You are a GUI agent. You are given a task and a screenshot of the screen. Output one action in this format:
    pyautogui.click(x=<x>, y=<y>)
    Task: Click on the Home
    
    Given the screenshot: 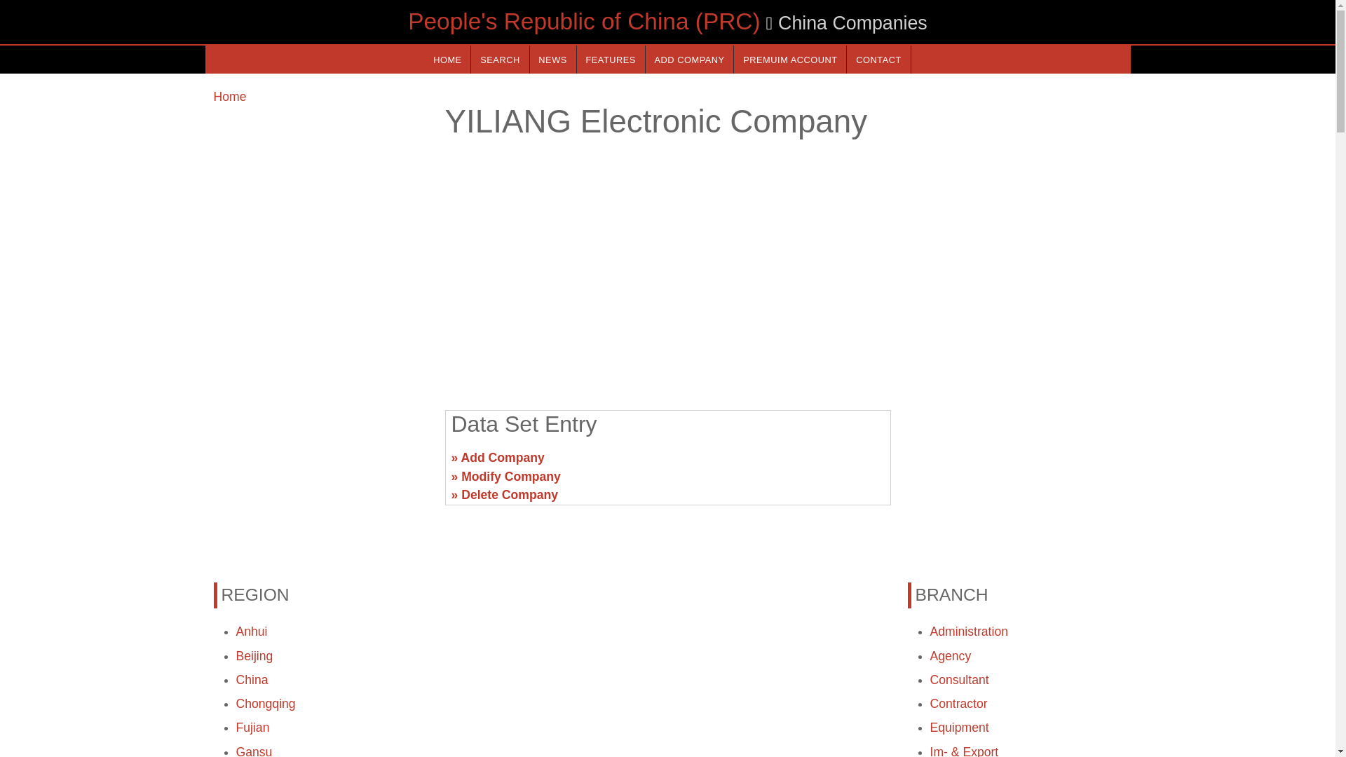 What is the action you would take?
    pyautogui.click(x=229, y=97)
    